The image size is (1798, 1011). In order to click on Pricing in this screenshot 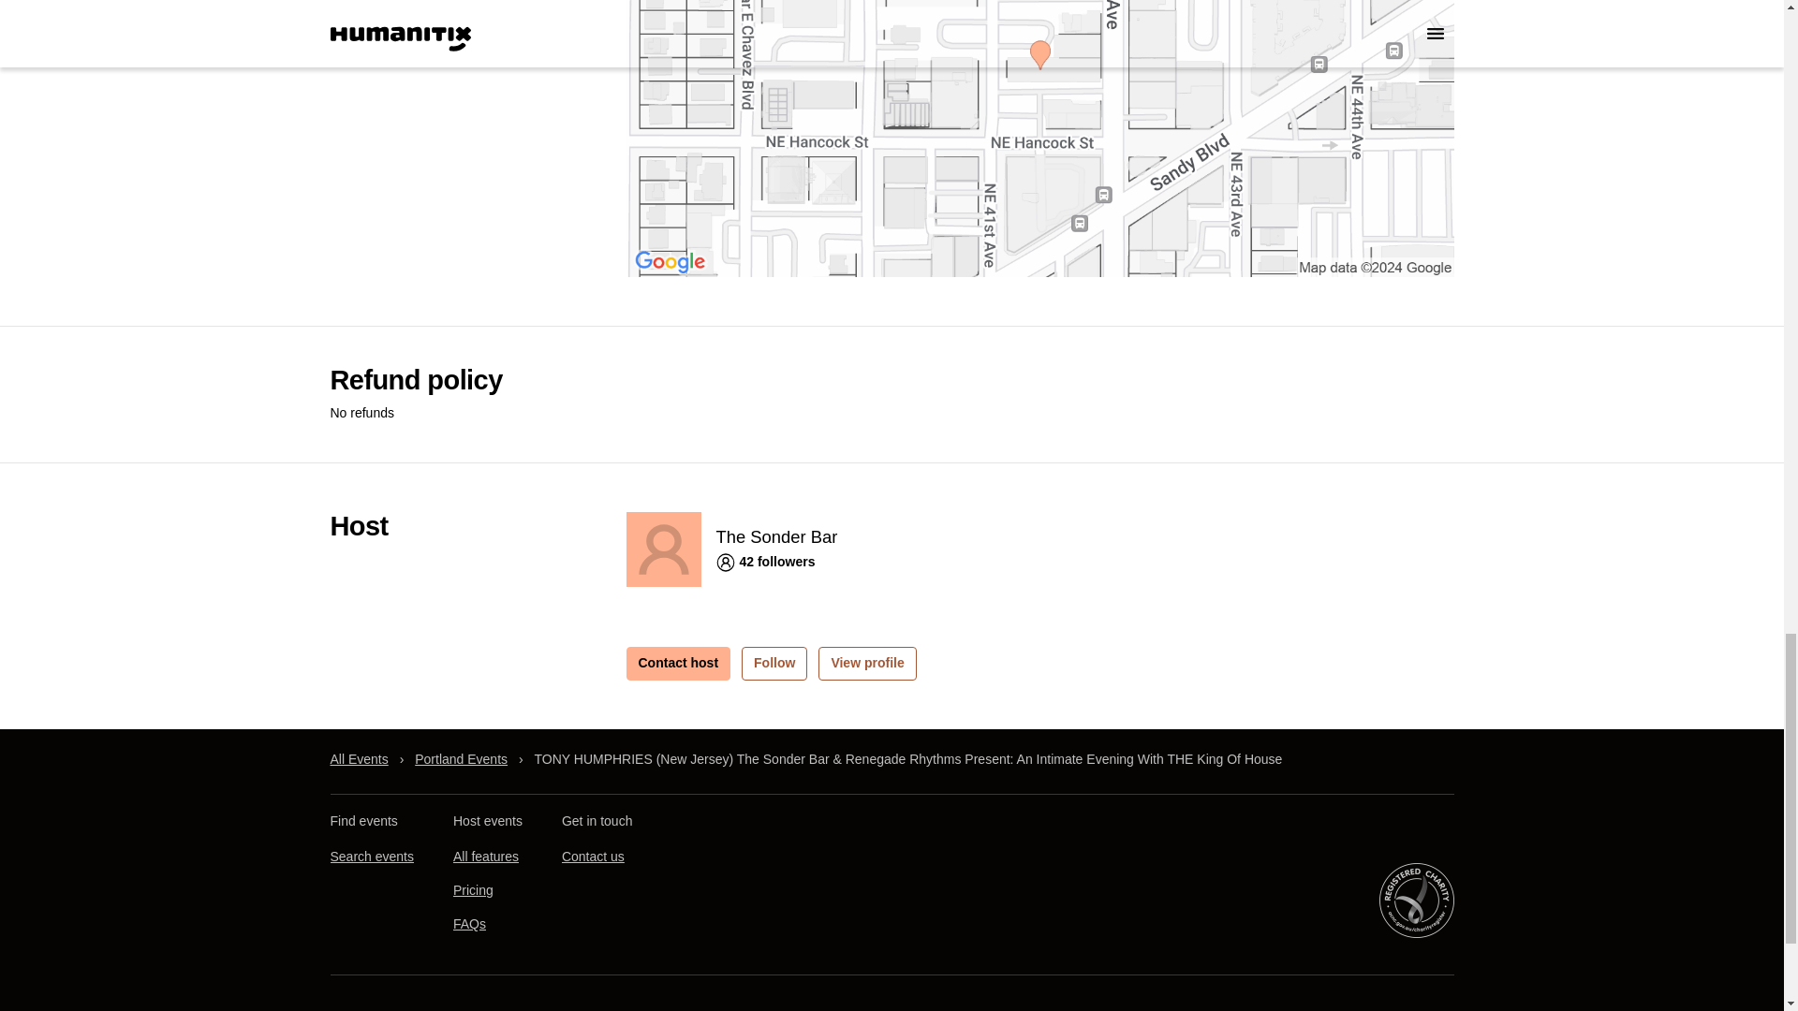, I will do `click(472, 889)`.